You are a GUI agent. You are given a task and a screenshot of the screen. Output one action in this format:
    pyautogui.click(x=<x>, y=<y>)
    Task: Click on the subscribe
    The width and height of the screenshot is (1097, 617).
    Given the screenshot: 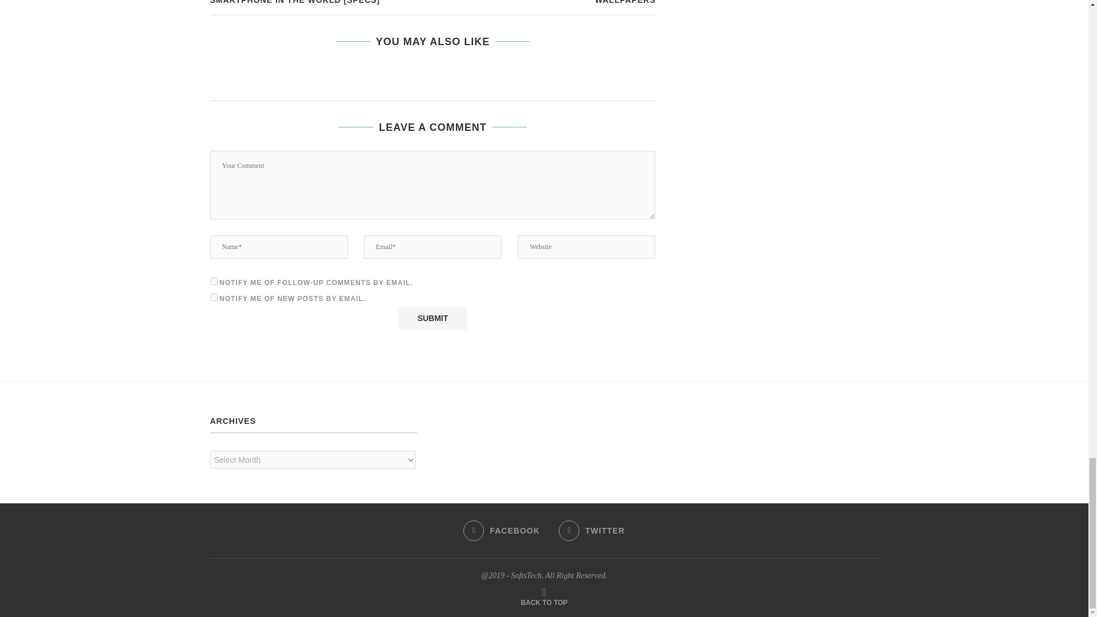 What is the action you would take?
    pyautogui.click(x=214, y=297)
    